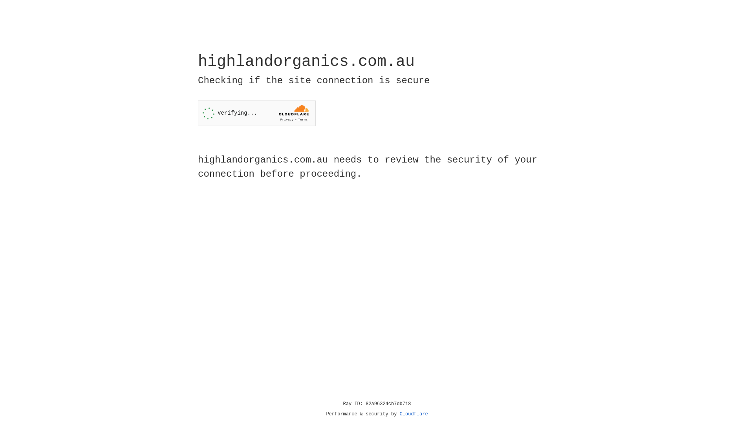 This screenshot has width=754, height=424. Describe the element at coordinates (257, 113) in the screenshot. I see `Widget containing a Cloudflare security challenge` at that location.